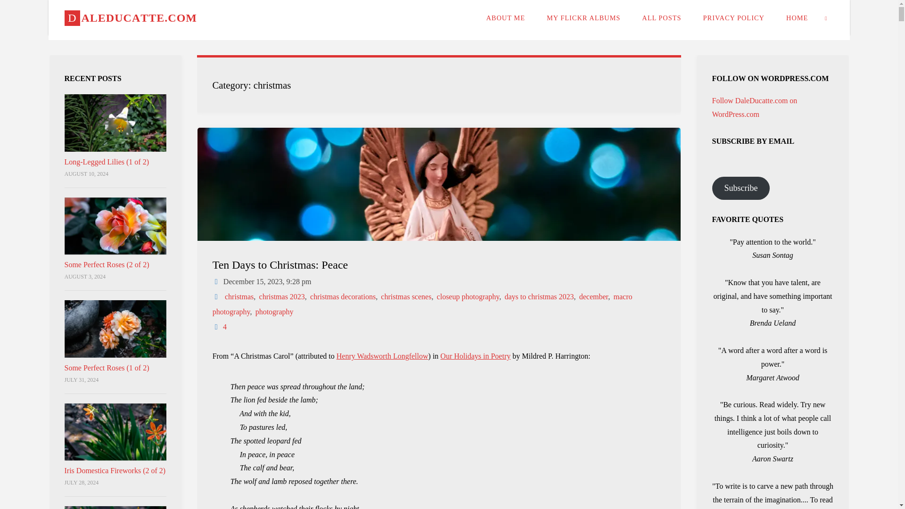 This screenshot has height=509, width=905. Describe the element at coordinates (505, 17) in the screenshot. I see `ABOUT ME` at that location.